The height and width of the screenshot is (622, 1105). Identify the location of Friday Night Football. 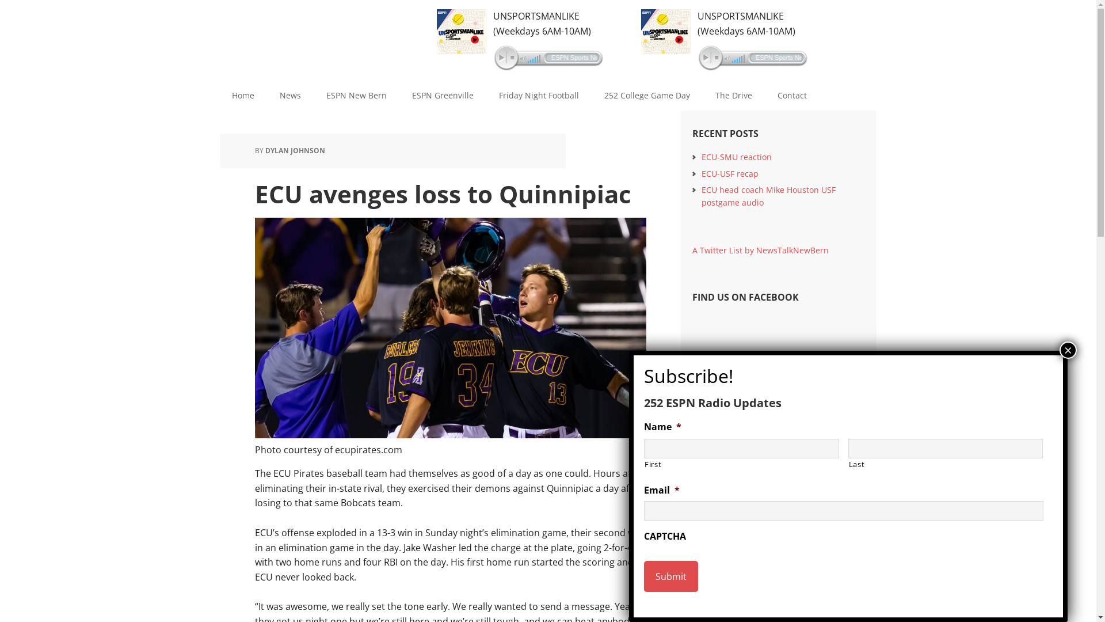
(539, 96).